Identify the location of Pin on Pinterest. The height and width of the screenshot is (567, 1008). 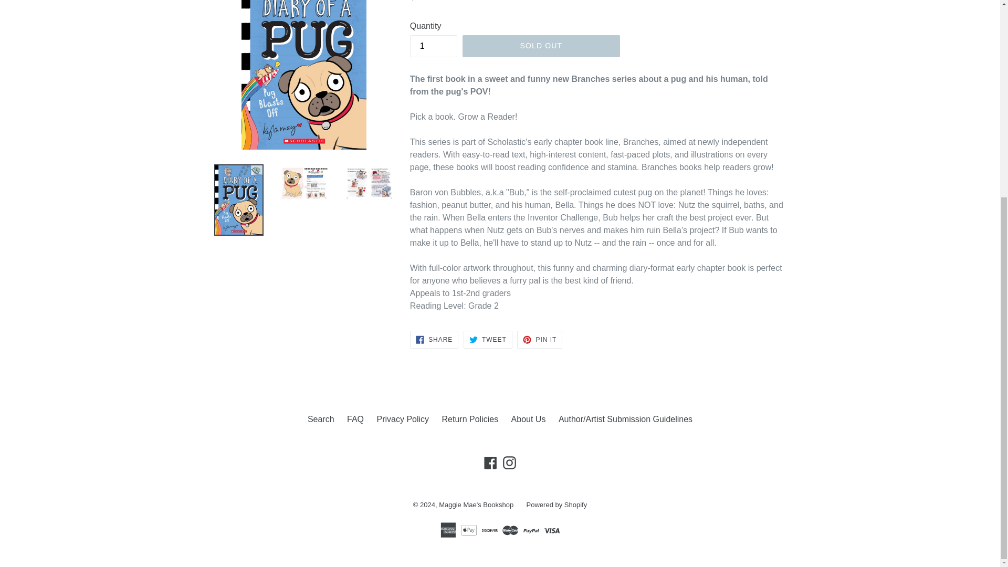
(540, 339).